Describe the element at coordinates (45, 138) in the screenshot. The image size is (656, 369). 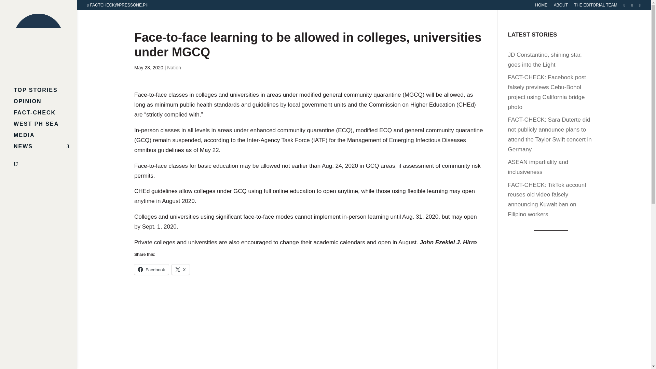
I see `MEDIA` at that location.